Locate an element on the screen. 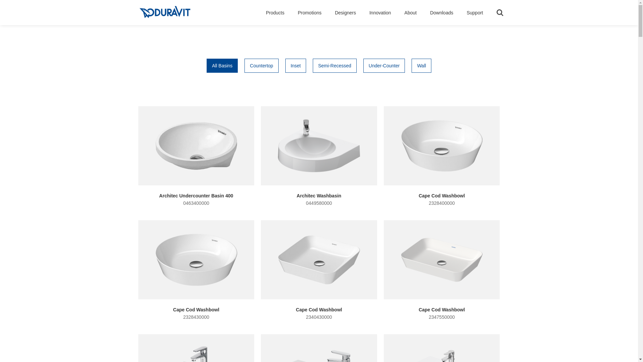 The image size is (643, 362). Under-Counter is located at coordinates (384, 66).